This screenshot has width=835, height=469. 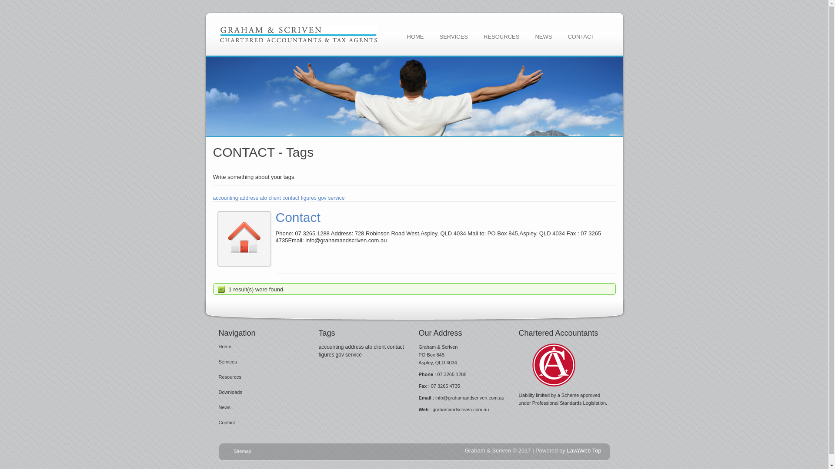 I want to click on address, so click(x=355, y=347).